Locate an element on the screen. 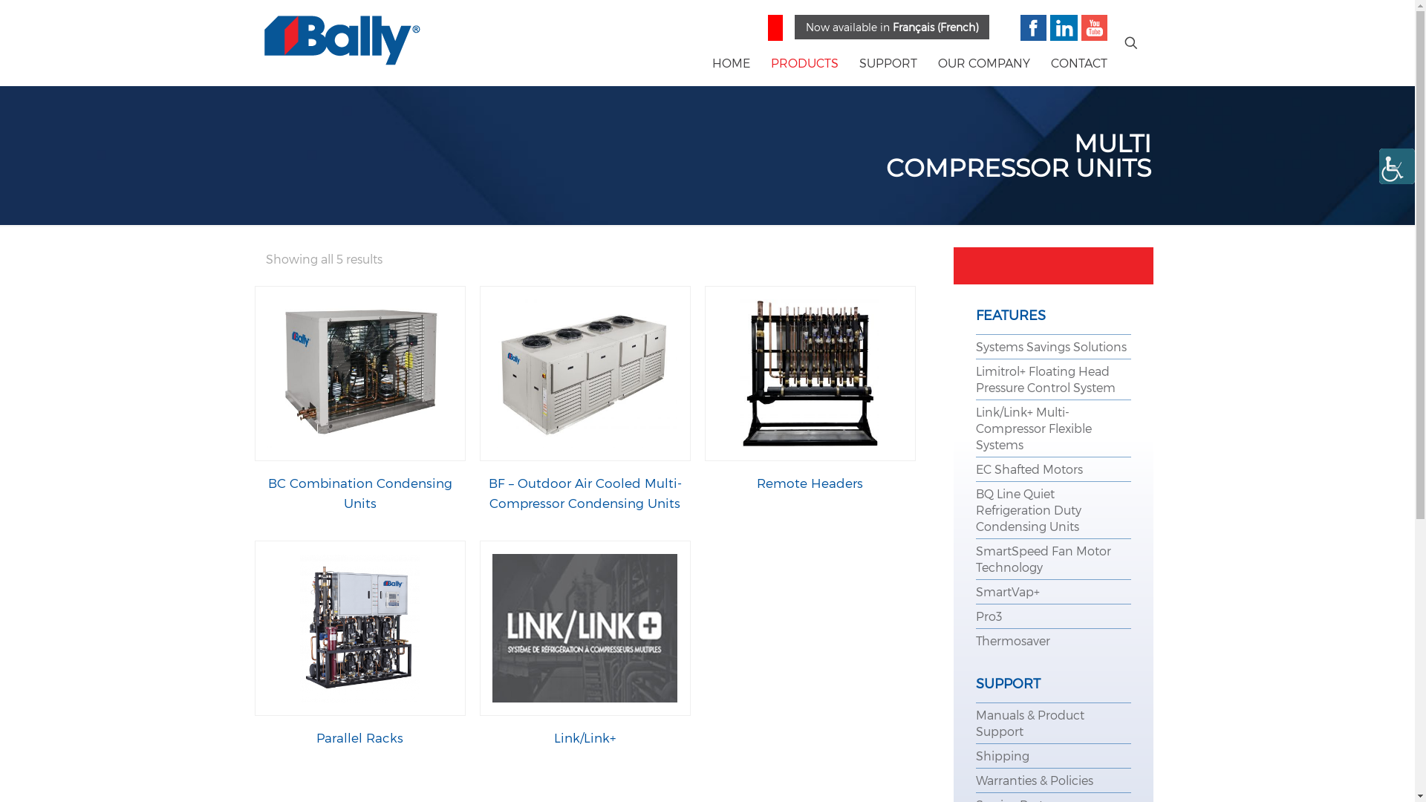  Parallel Racks is located at coordinates (359, 737).